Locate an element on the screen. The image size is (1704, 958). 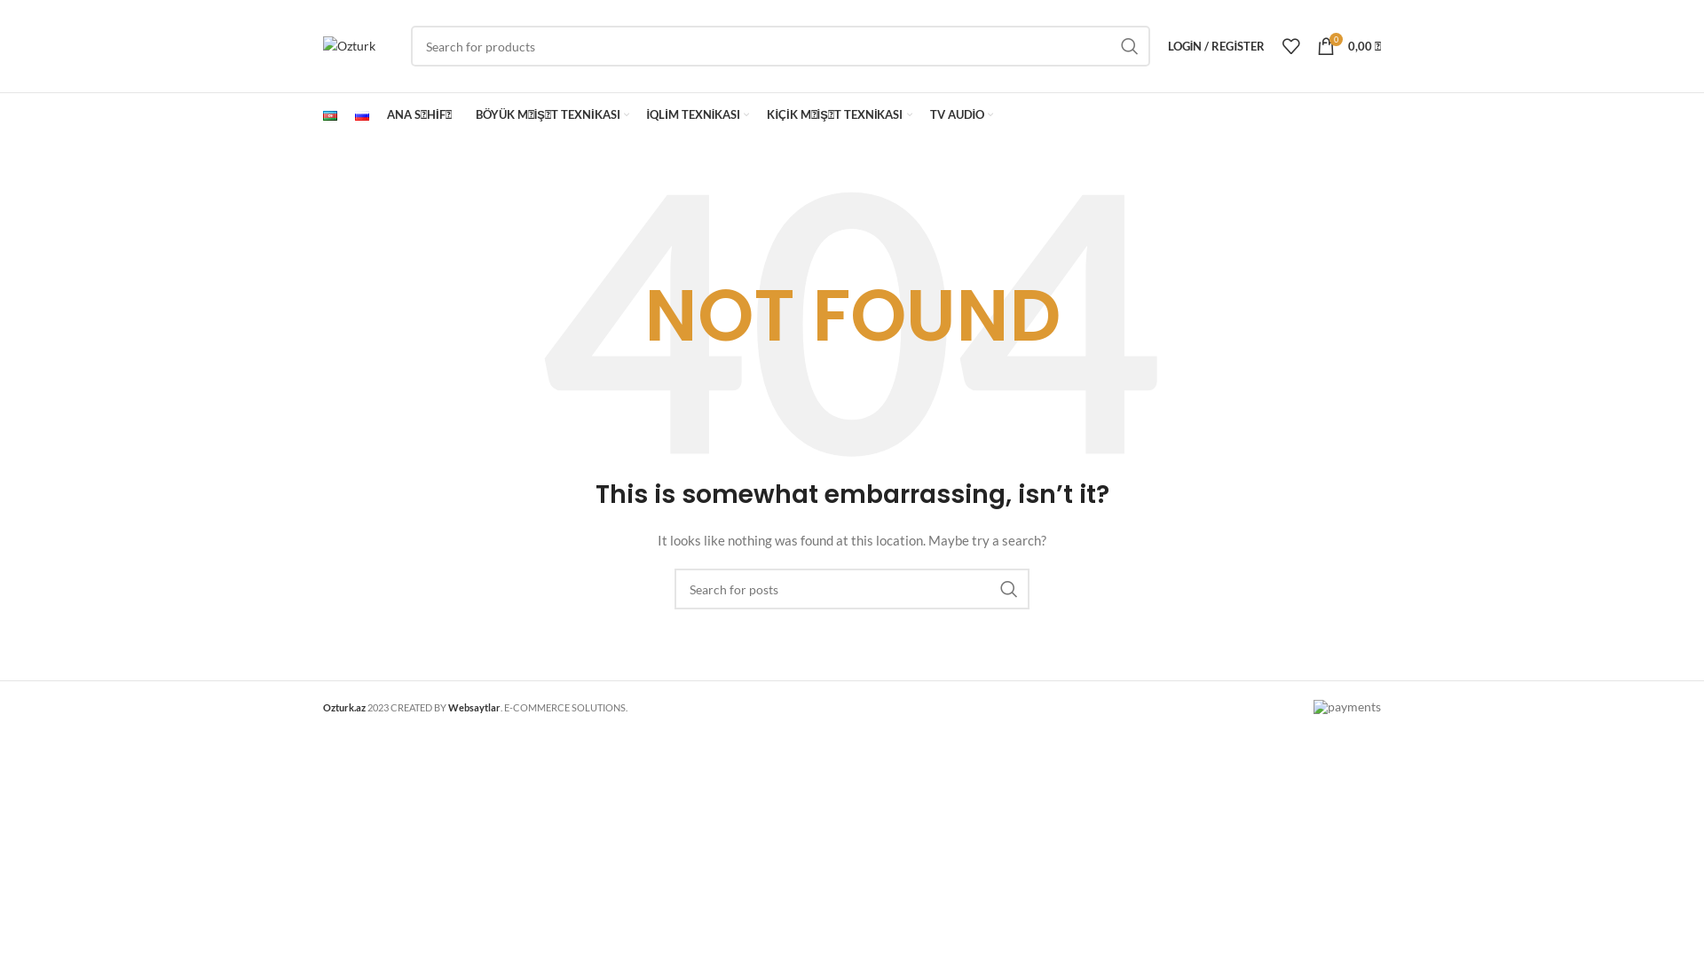
Ozturk.az is located at coordinates (344, 708).